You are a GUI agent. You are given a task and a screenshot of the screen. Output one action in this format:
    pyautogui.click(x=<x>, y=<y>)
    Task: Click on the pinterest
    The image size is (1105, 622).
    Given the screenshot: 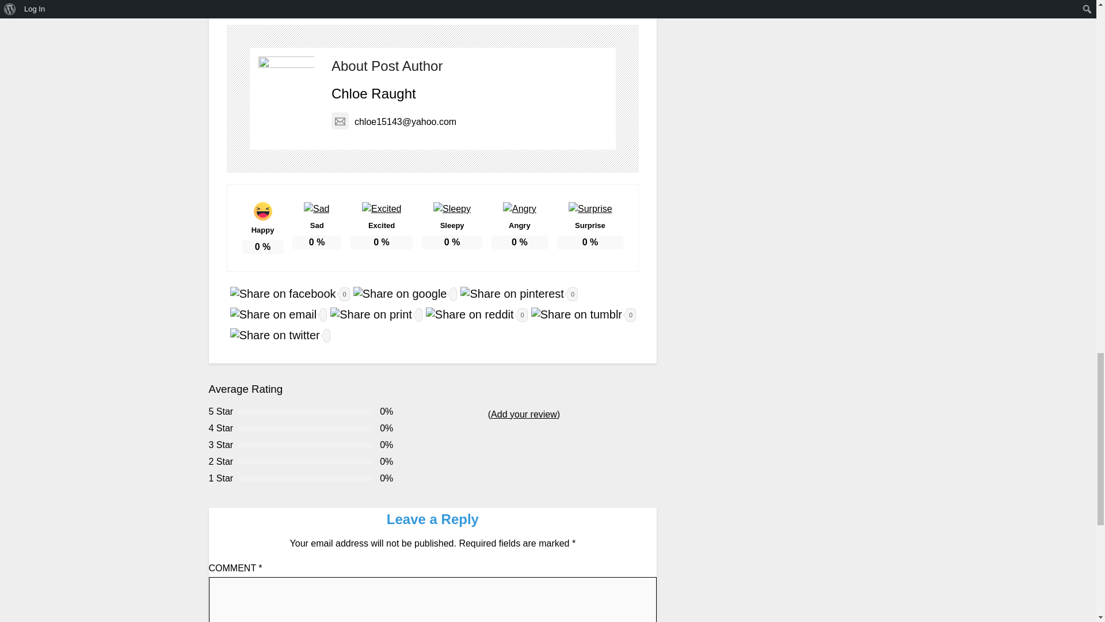 What is the action you would take?
    pyautogui.click(x=512, y=294)
    